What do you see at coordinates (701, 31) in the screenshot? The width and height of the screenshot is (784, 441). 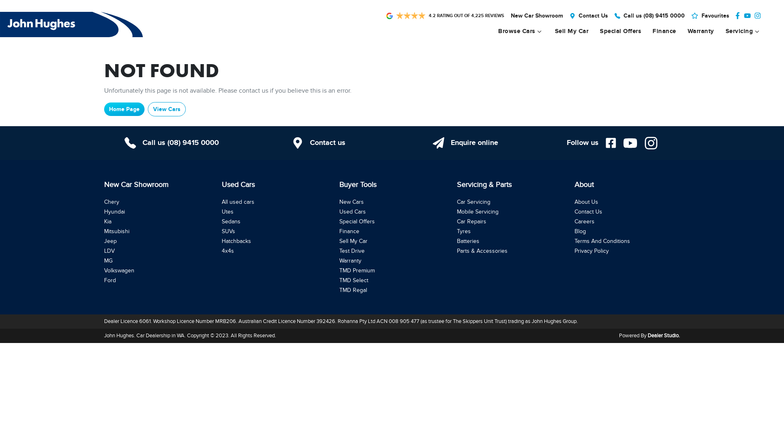 I see `Warranty` at bounding box center [701, 31].